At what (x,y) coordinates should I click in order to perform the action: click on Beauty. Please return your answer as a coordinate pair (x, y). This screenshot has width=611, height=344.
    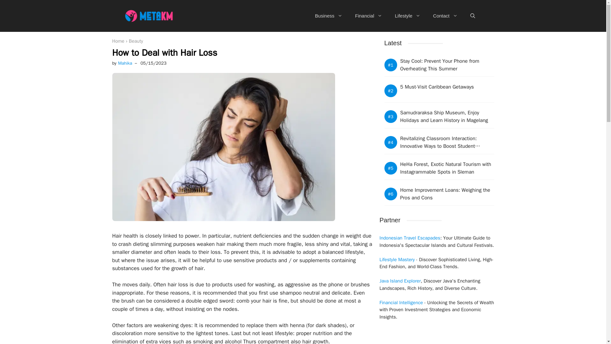
    Looking at the image, I should click on (136, 41).